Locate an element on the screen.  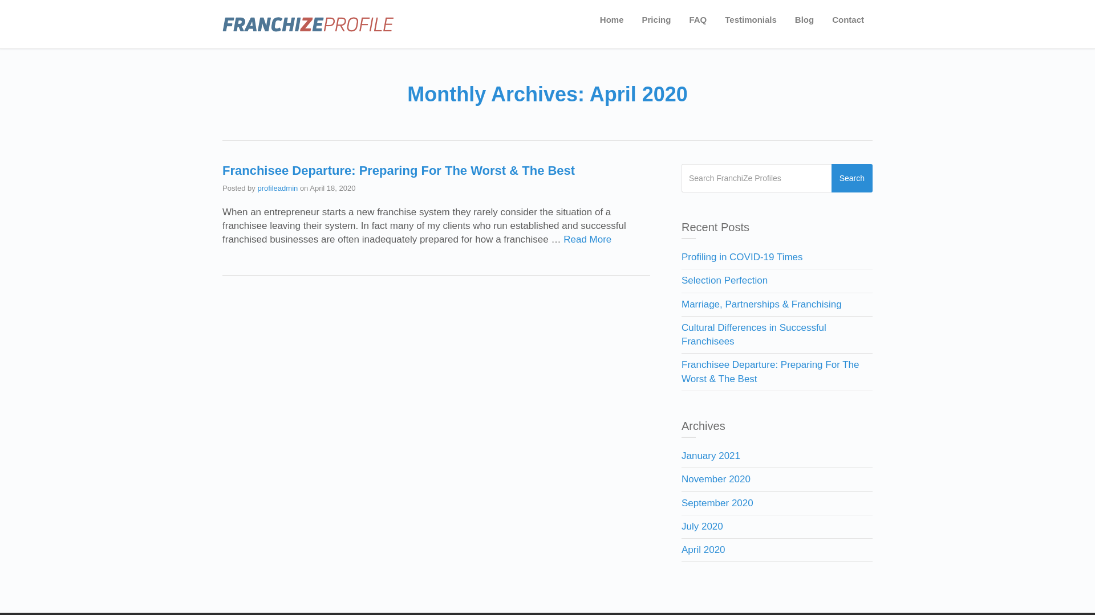
Blog is located at coordinates (804, 20).